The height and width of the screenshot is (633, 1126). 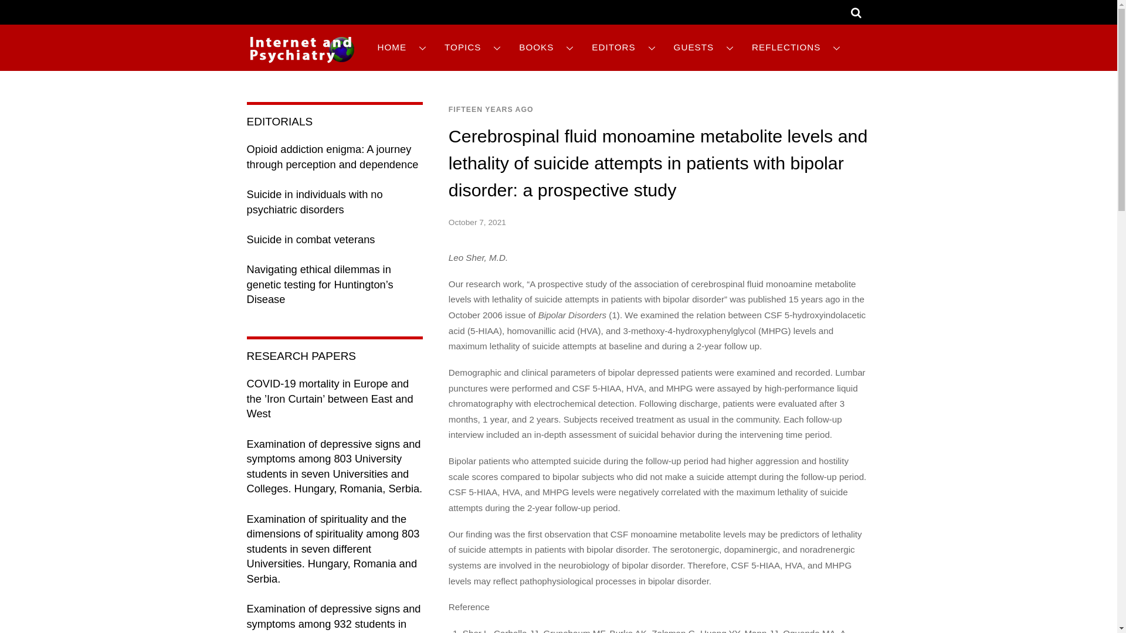 I want to click on HOME, so click(x=402, y=47).